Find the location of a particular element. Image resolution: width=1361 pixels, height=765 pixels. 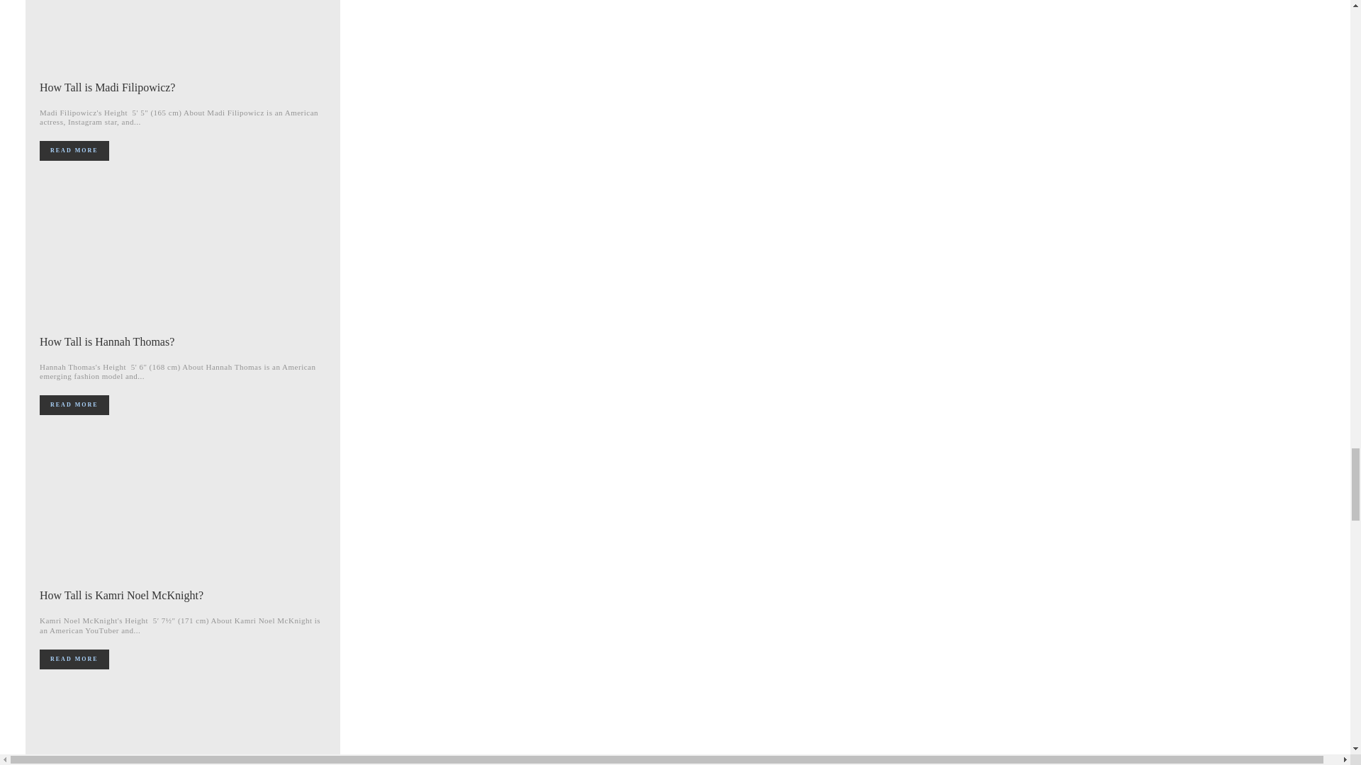

How Tall is Hannah Thomas? is located at coordinates (183, 254).